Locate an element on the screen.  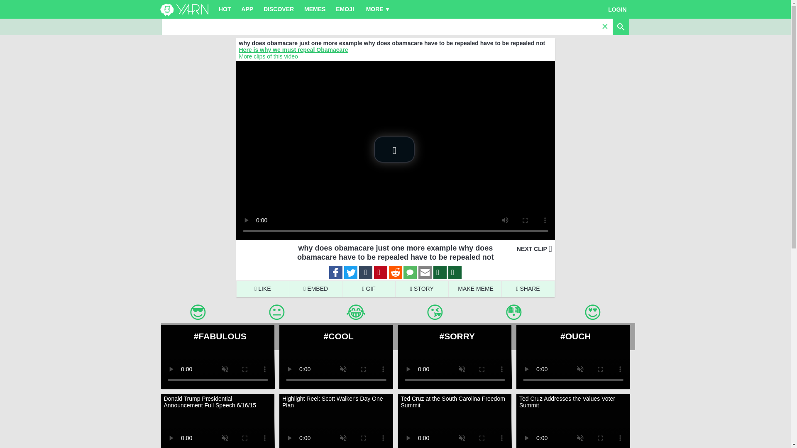
Share on Reddit is located at coordinates (395, 273).